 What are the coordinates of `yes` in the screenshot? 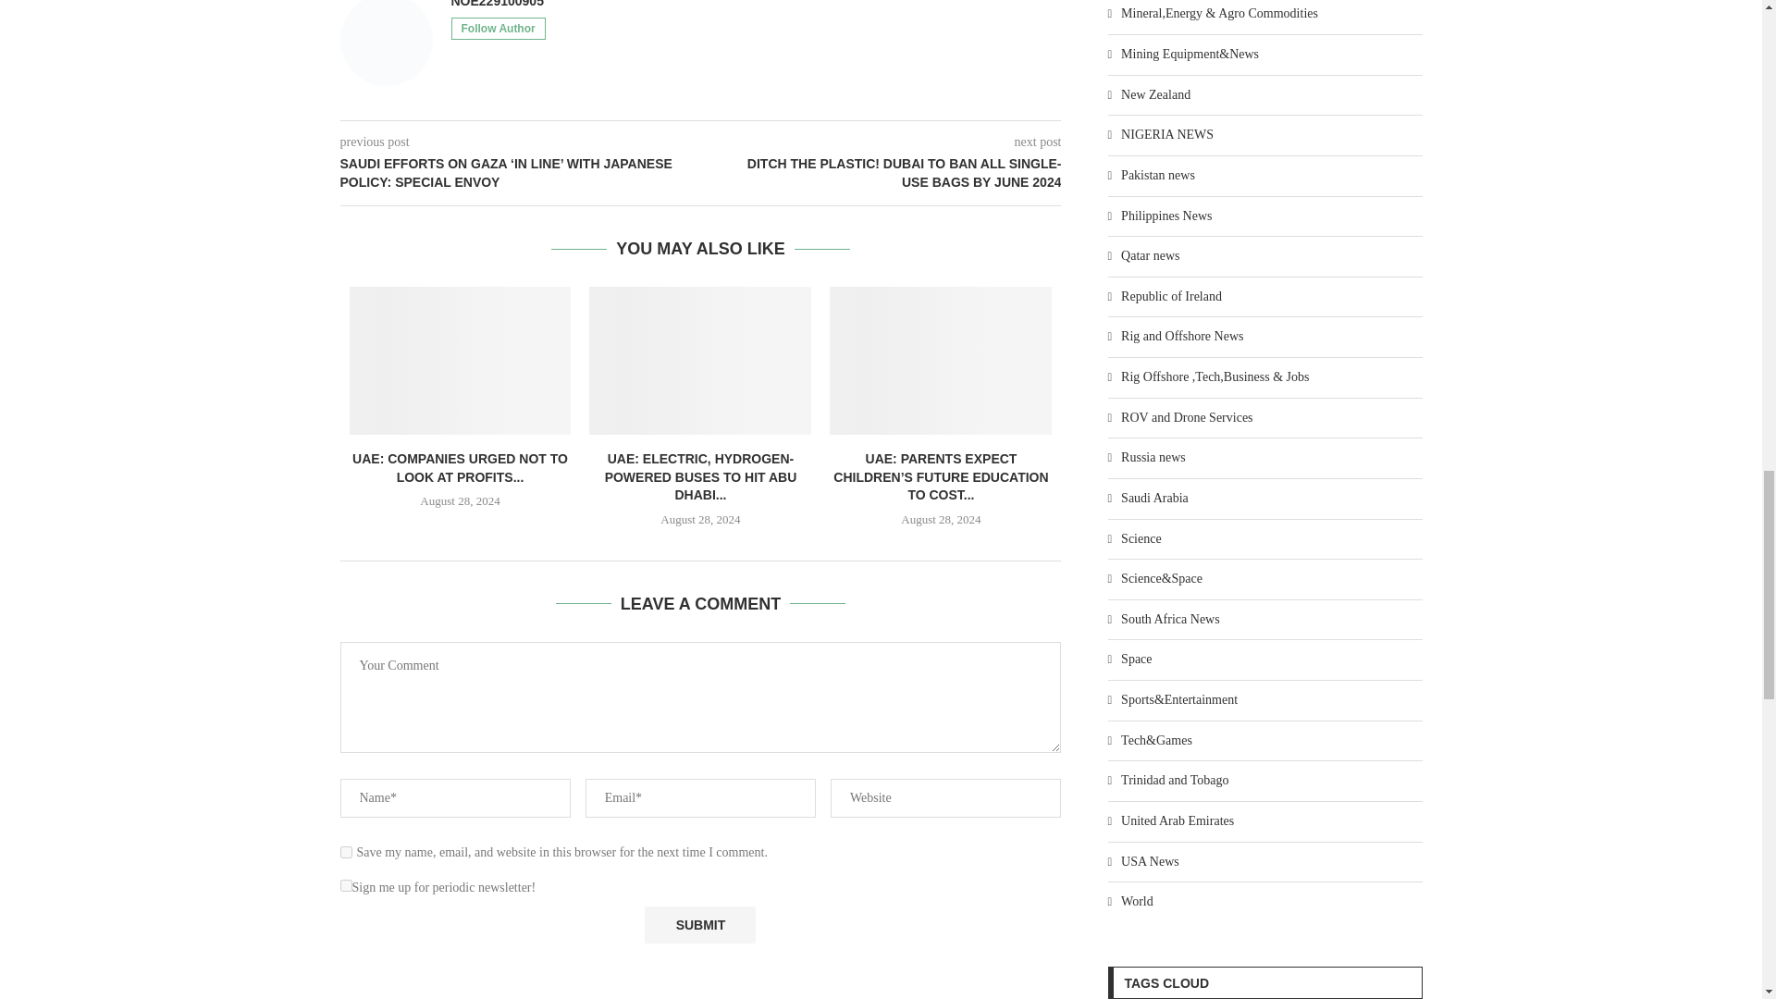 It's located at (346, 851).